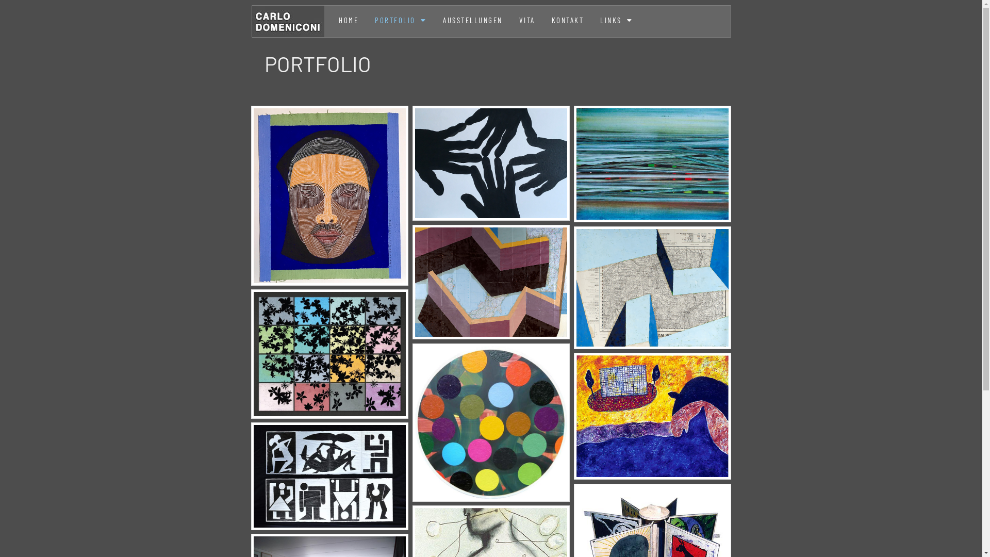 This screenshot has height=557, width=990. Describe the element at coordinates (491, 283) in the screenshot. I see `Schatten / Karten Europa` at that location.